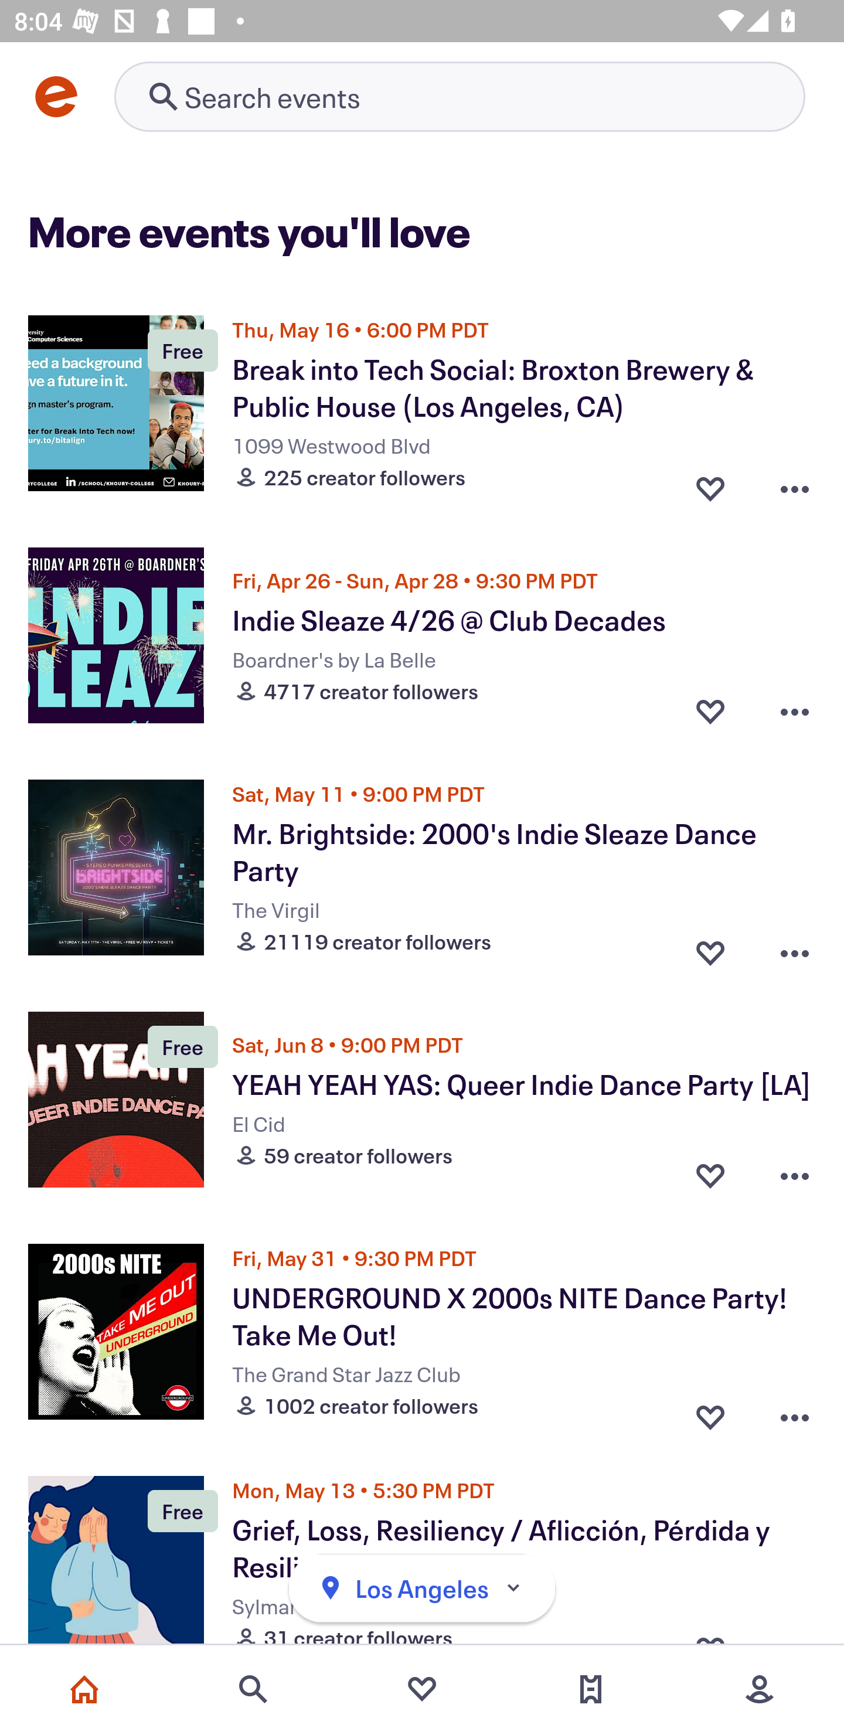 Image resolution: width=844 pixels, height=1735 pixels. I want to click on Favorite button, so click(710, 483).